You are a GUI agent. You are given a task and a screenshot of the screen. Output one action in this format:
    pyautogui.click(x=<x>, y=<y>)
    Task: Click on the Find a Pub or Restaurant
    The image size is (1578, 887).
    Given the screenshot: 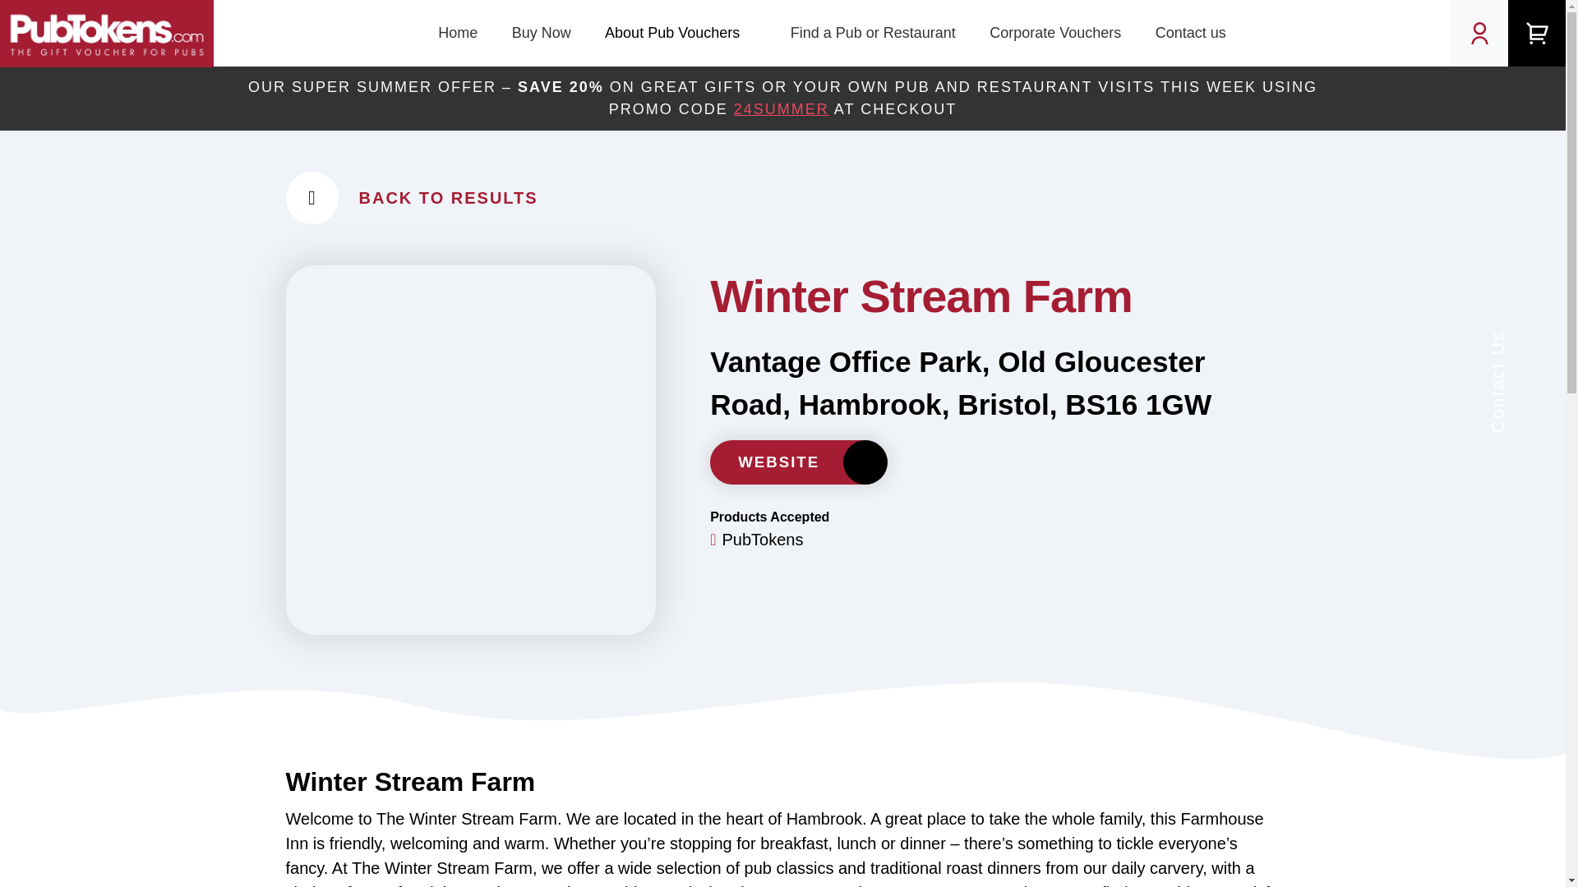 What is the action you would take?
    pyautogui.click(x=873, y=33)
    